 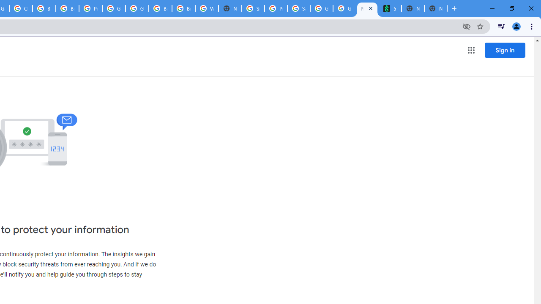 I want to click on Sign in - Google Accounts, so click(x=253, y=8).